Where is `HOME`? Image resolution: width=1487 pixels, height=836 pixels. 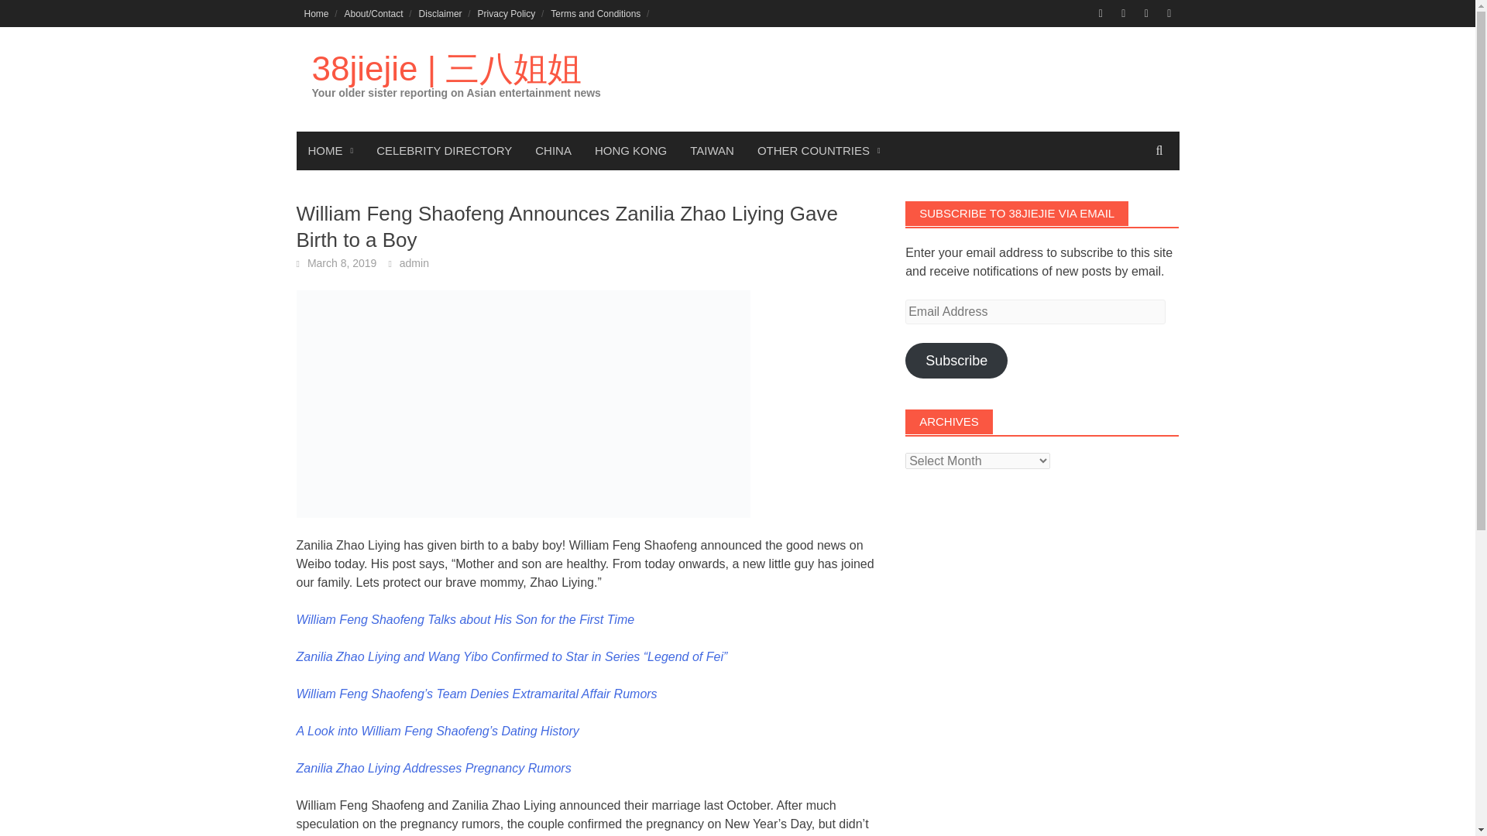 HOME is located at coordinates (330, 150).